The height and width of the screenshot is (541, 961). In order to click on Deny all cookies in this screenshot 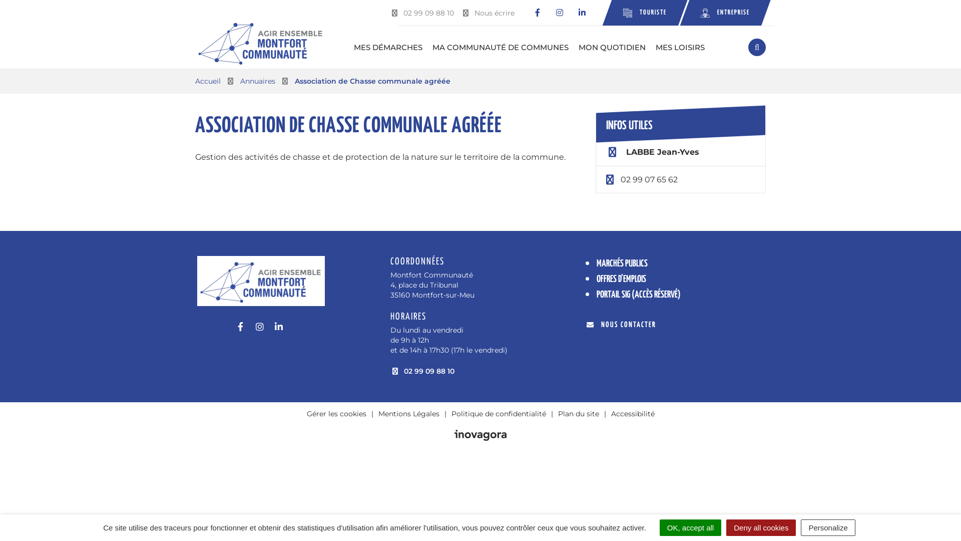, I will do `click(761, 527)`.